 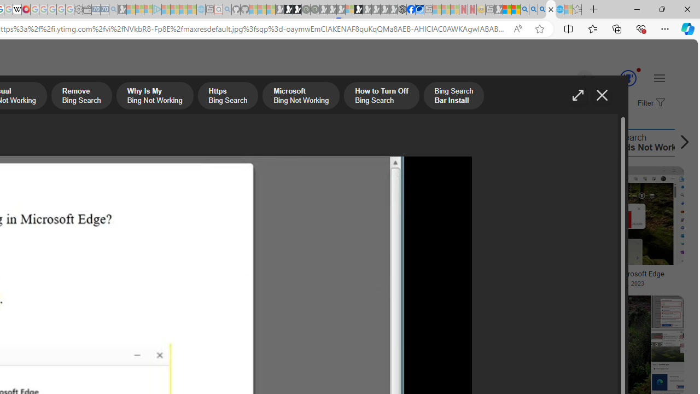 I want to click on Animation, so click(x=639, y=69).